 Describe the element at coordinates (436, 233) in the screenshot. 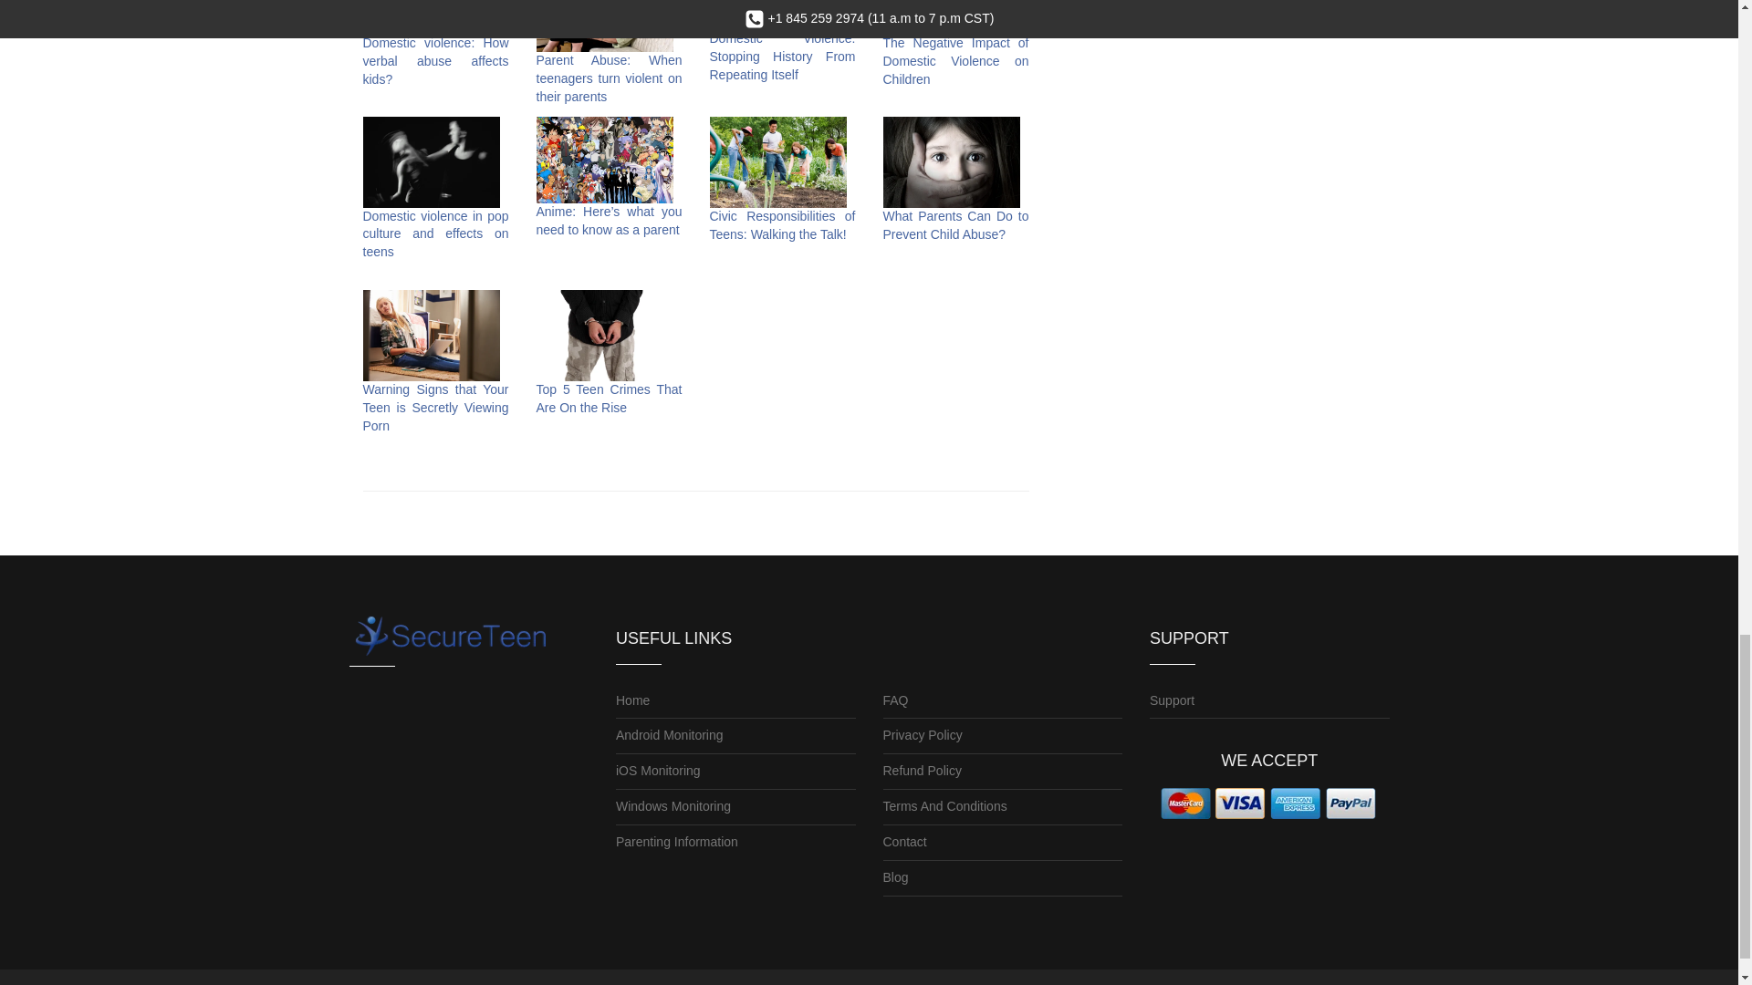

I see `Domestic violence in pop culture and effects on teens` at that location.